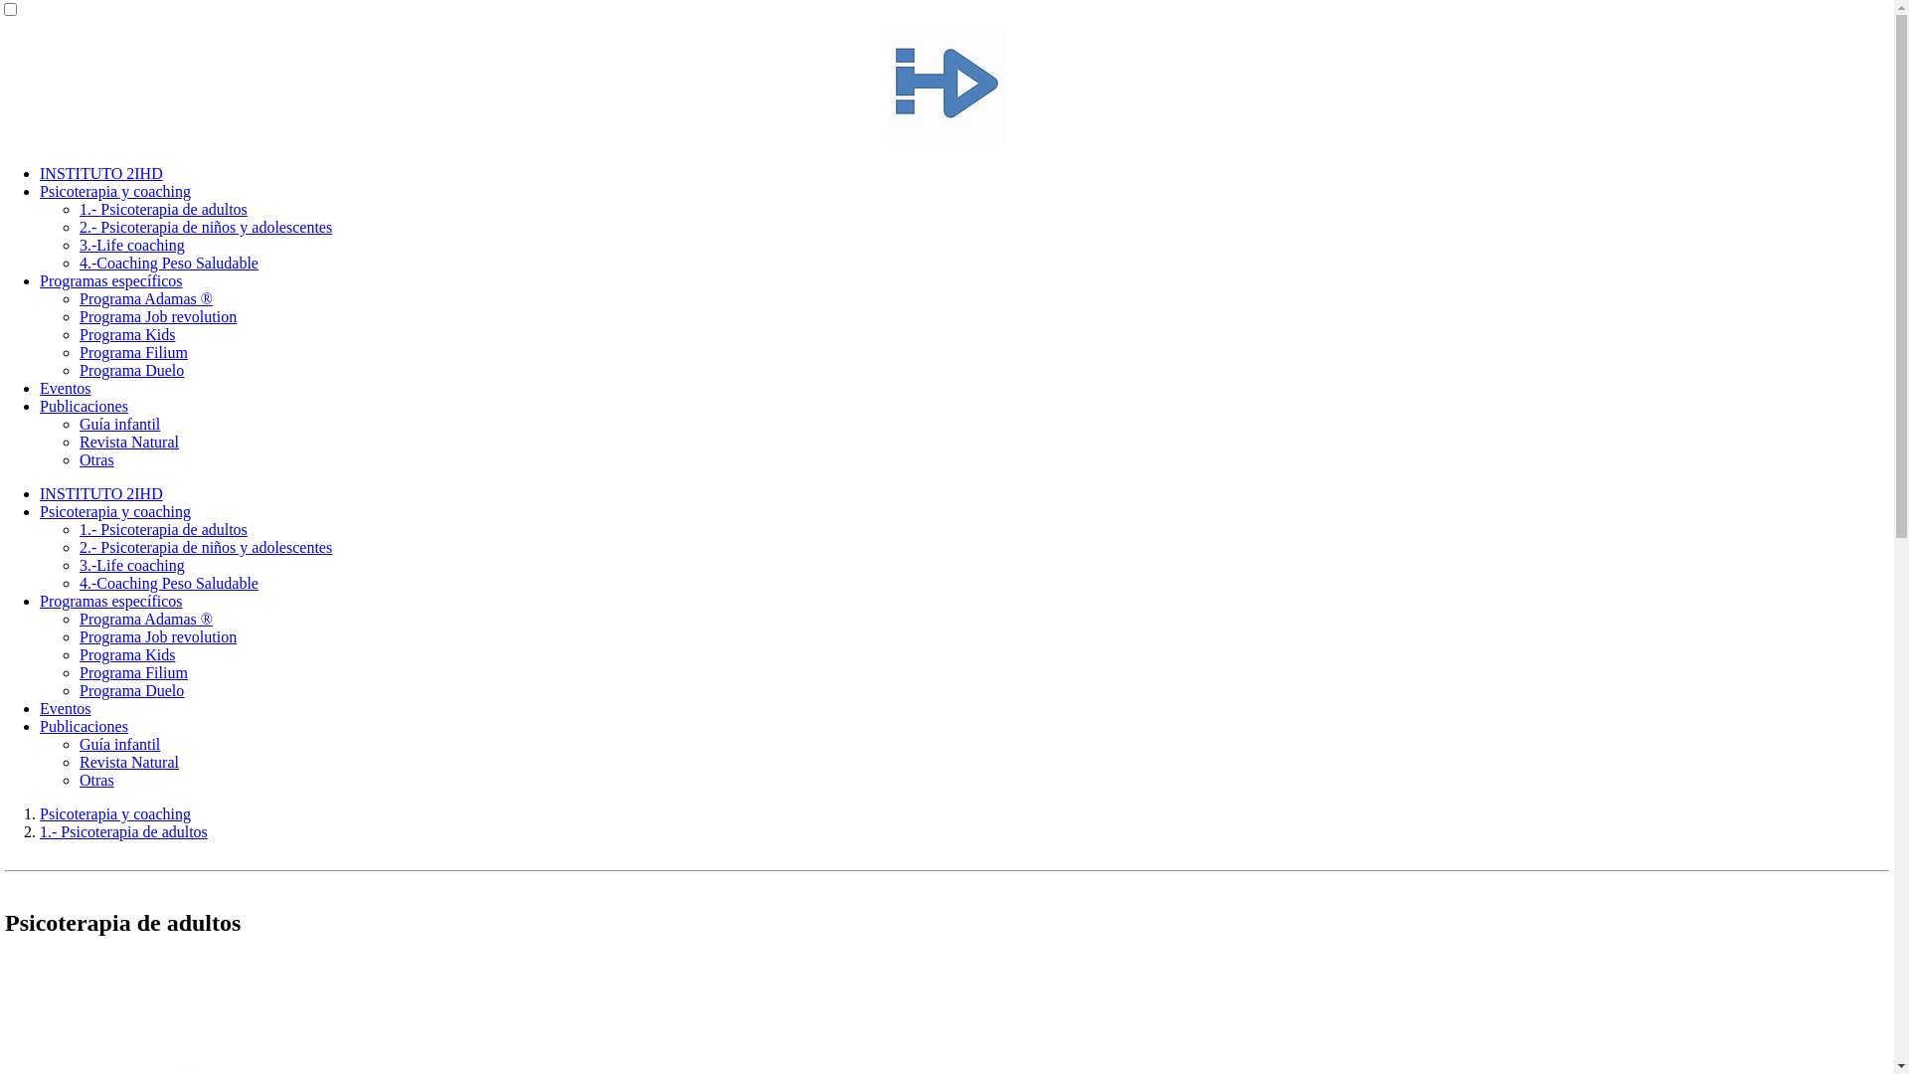  I want to click on 3.-Life coaching, so click(132, 245).